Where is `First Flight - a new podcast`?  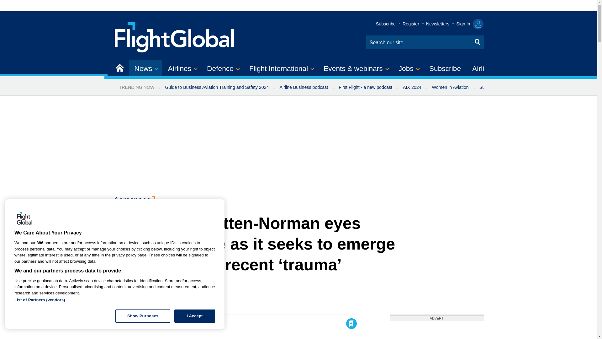 First Flight - a new podcast is located at coordinates (365, 87).